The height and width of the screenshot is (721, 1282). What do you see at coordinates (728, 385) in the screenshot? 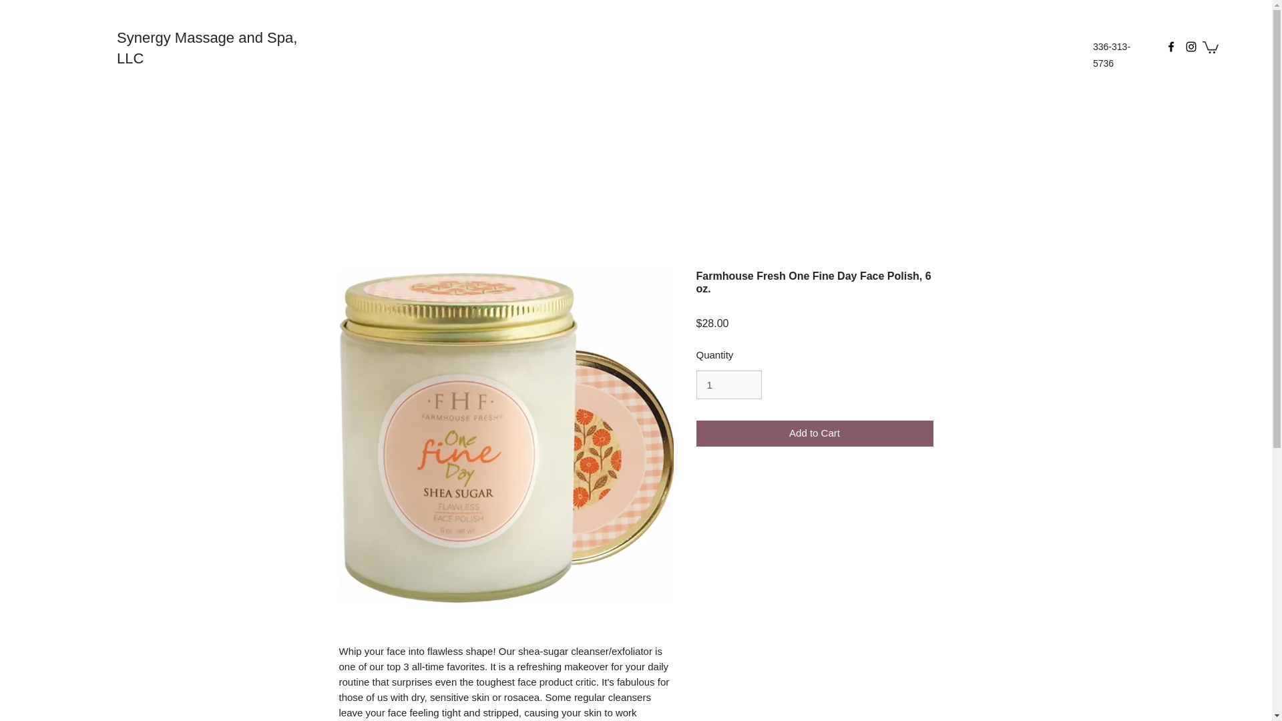
I see `1` at bounding box center [728, 385].